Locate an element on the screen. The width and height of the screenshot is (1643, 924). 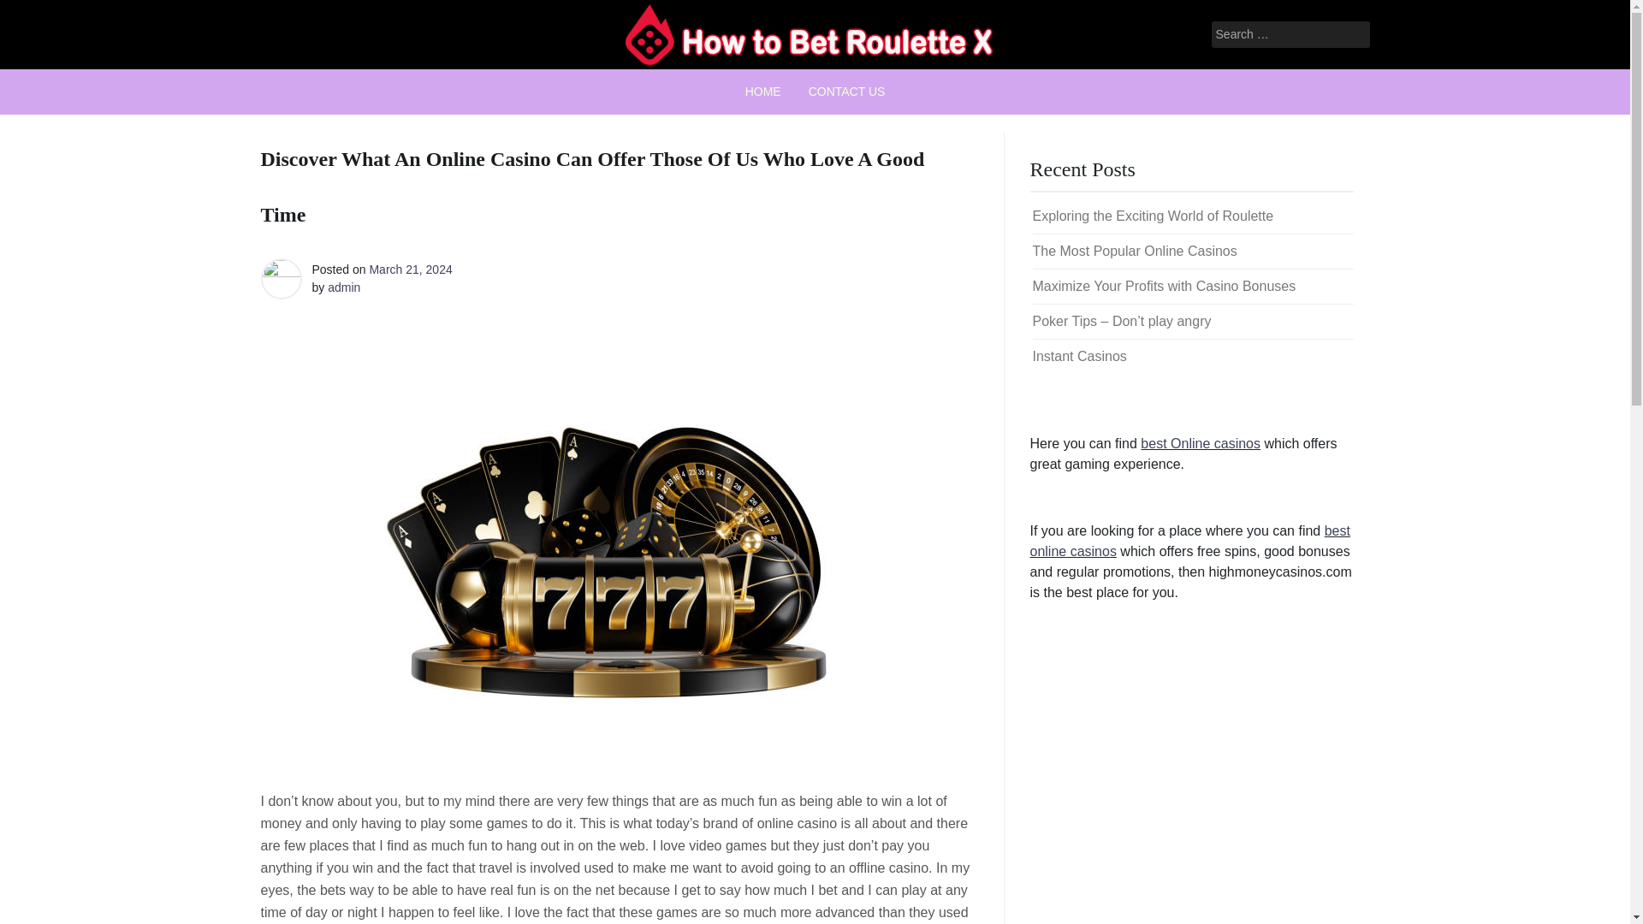
best online casinos is located at coordinates (1189, 541).